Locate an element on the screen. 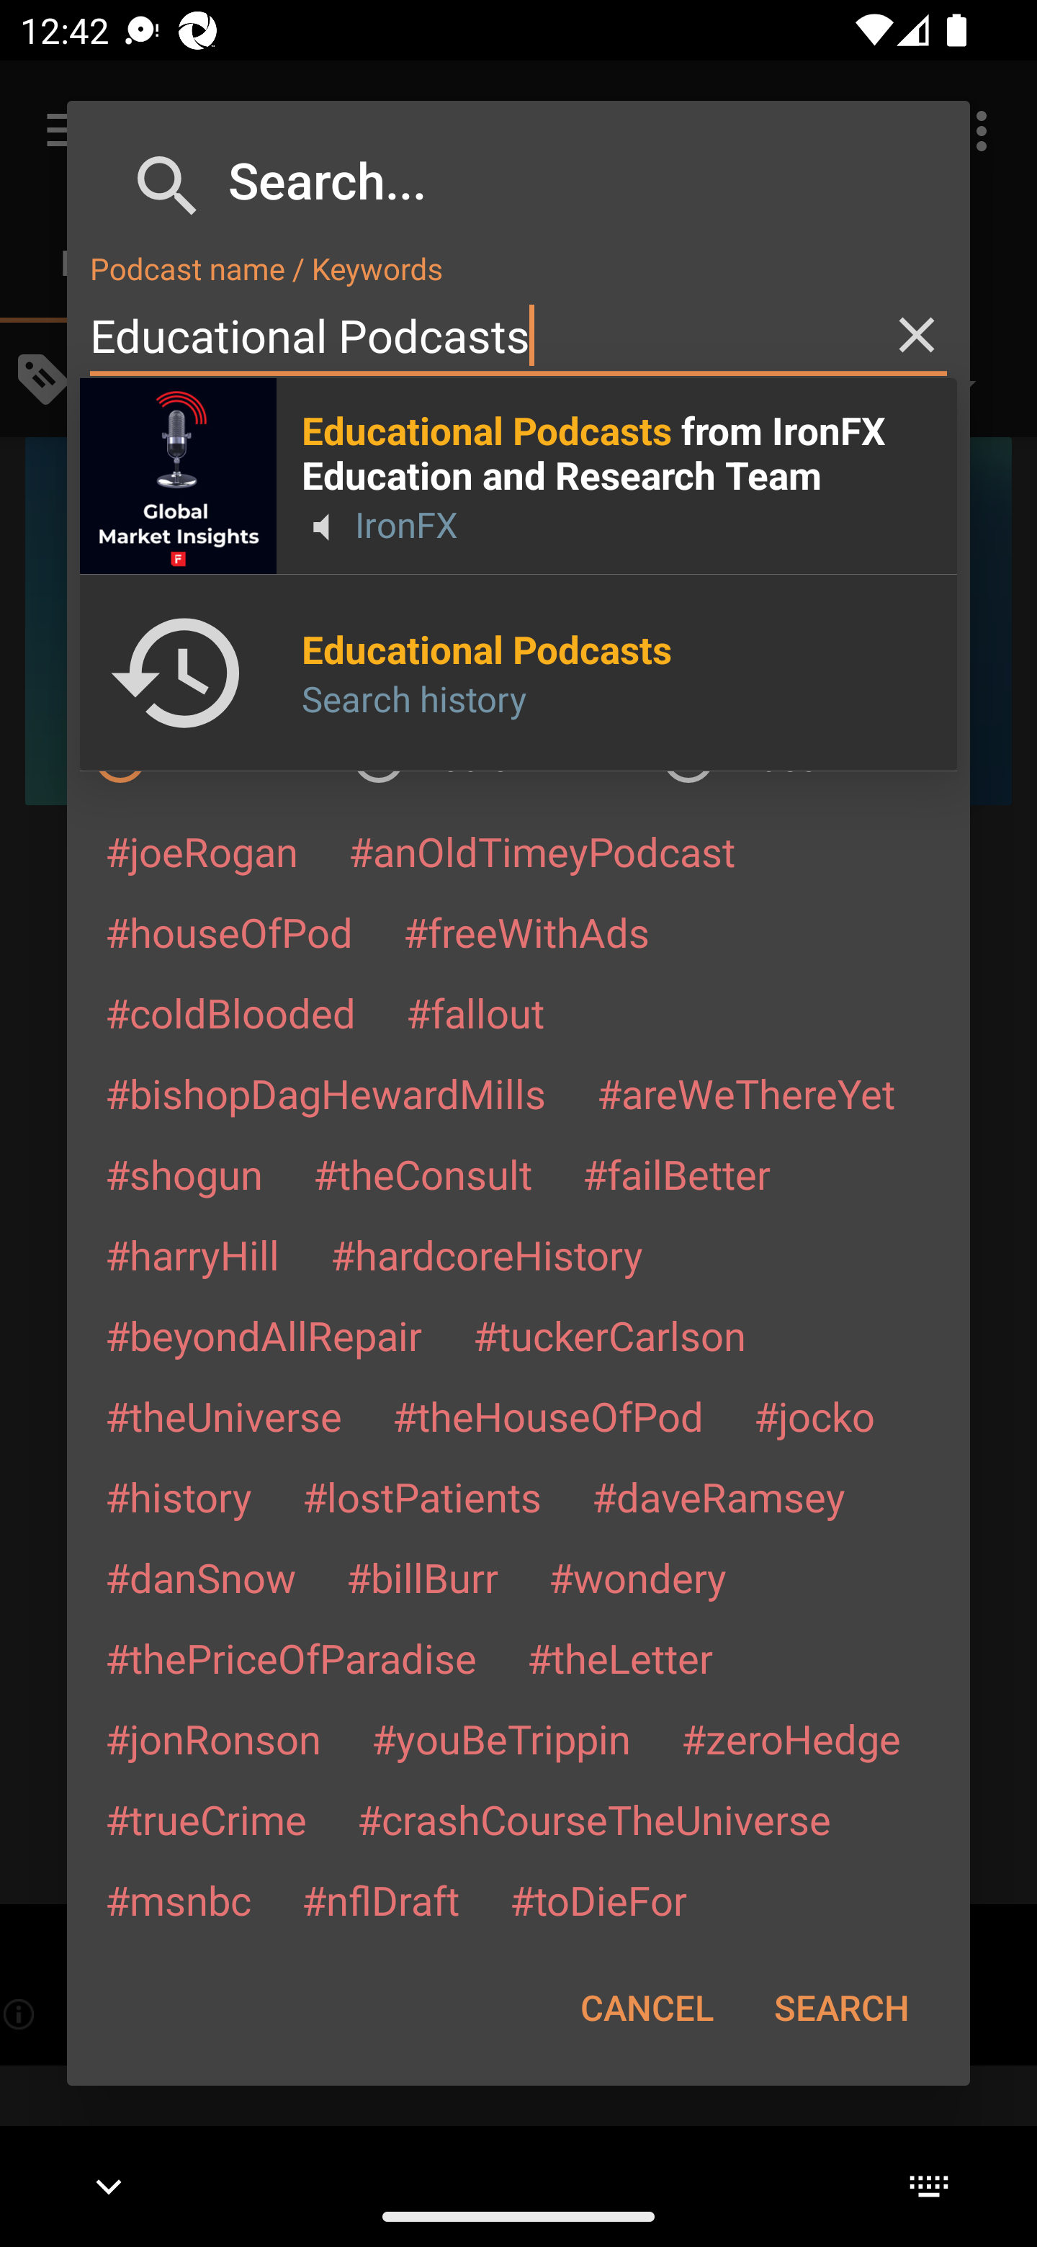 This screenshot has height=2247, width=1037. #youBeTrippin is located at coordinates (500, 1739).